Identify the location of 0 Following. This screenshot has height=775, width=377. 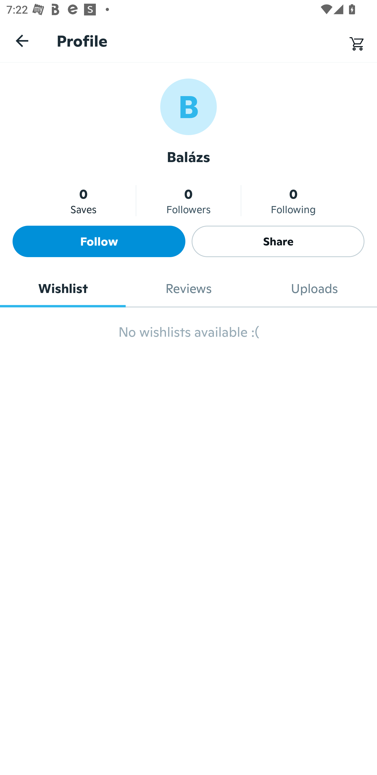
(293, 201).